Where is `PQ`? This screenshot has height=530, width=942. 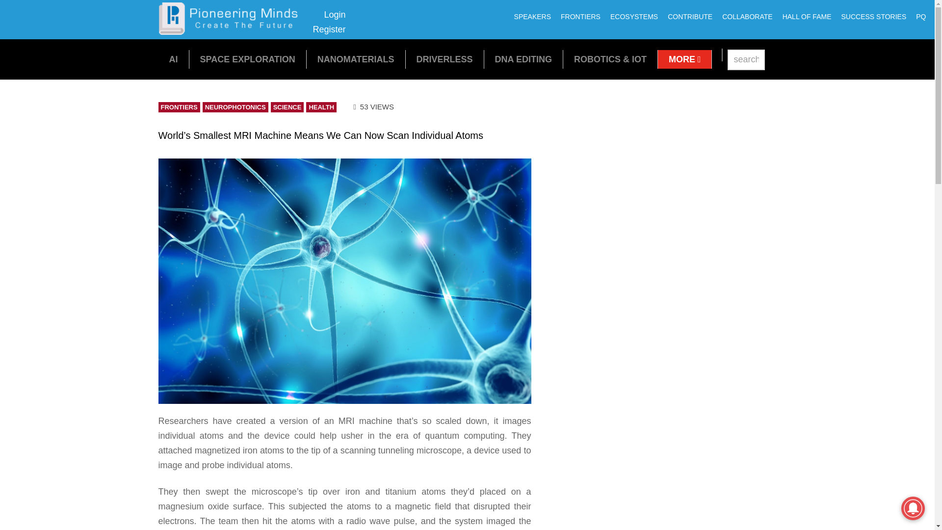 PQ is located at coordinates (920, 17).